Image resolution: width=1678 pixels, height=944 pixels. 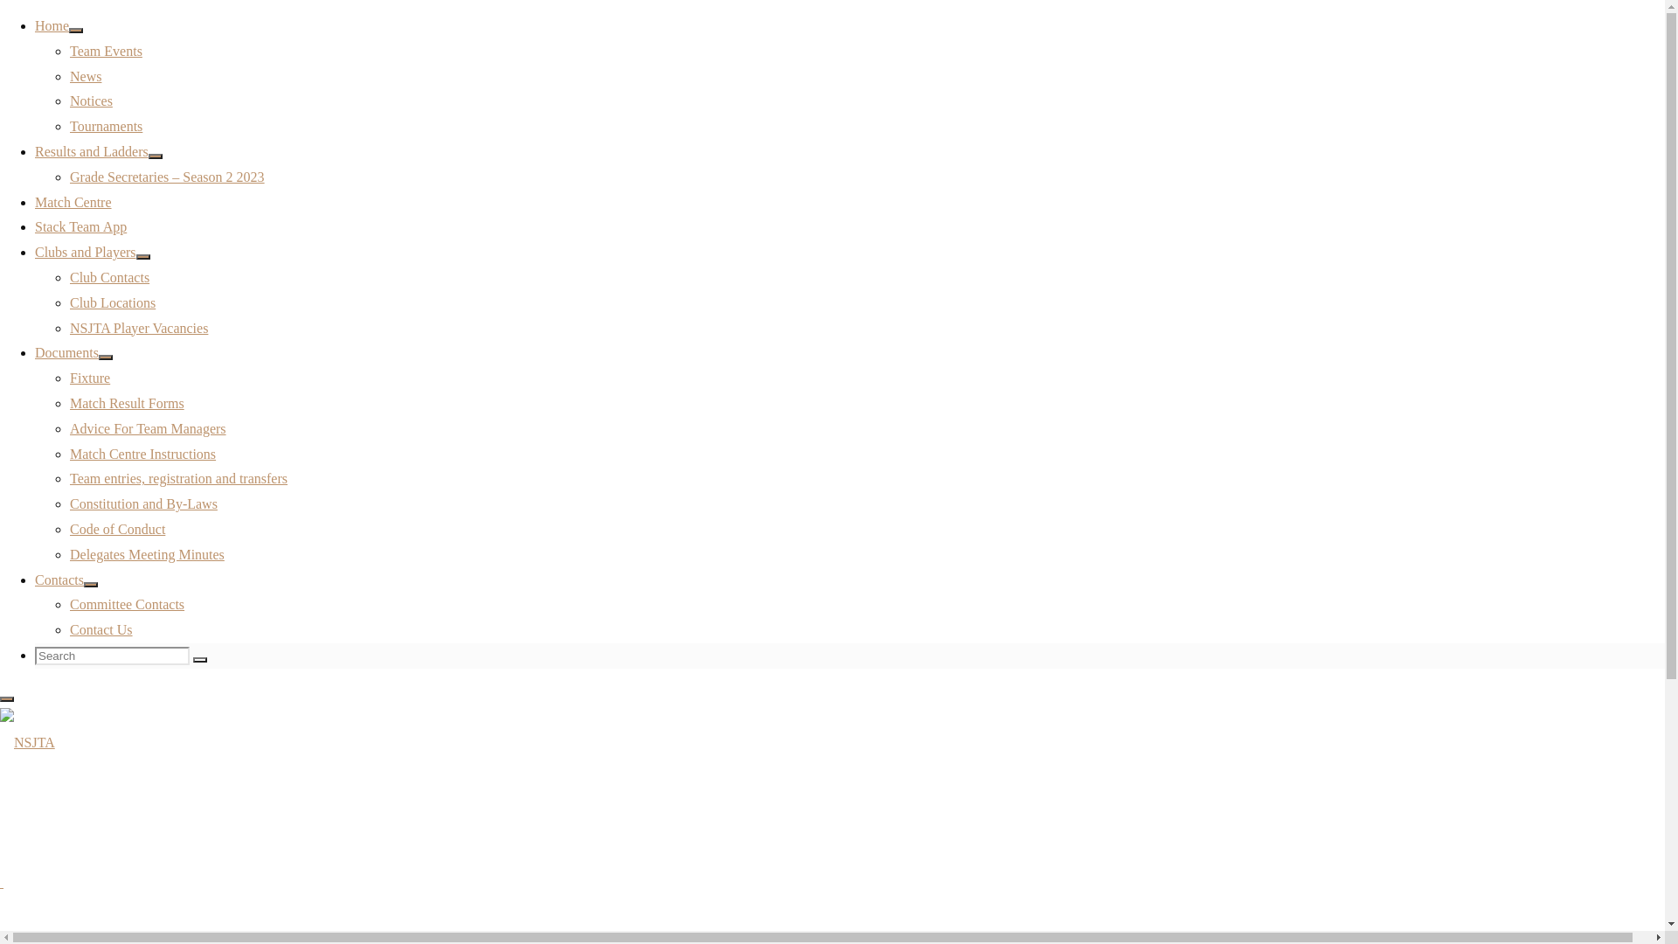 What do you see at coordinates (52, 26) in the screenshot?
I see `Home` at bounding box center [52, 26].